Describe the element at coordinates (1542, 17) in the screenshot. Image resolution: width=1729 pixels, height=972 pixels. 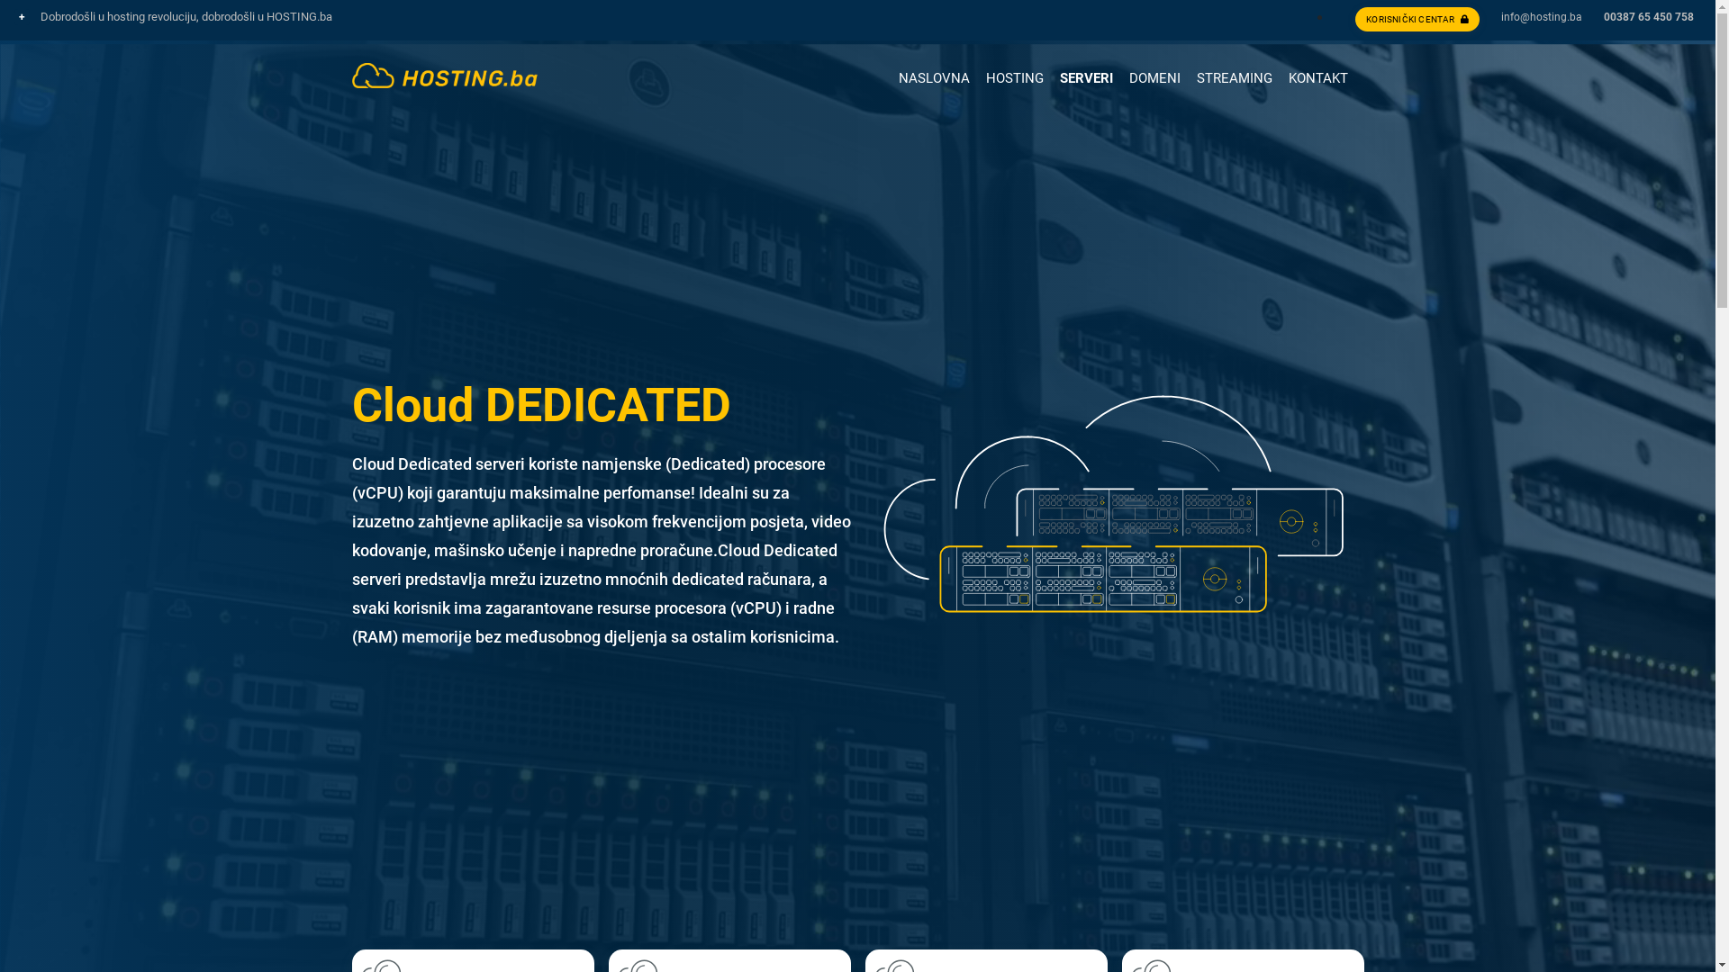
I see `info@hosting.ba` at that location.